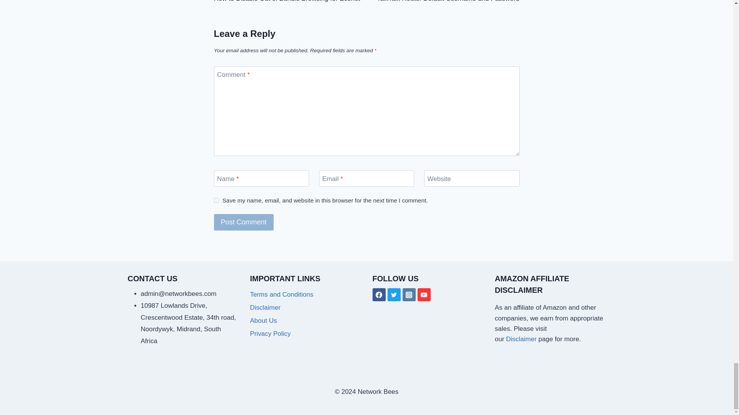  Describe the element at coordinates (522, 339) in the screenshot. I see `Privacy Policy` at that location.